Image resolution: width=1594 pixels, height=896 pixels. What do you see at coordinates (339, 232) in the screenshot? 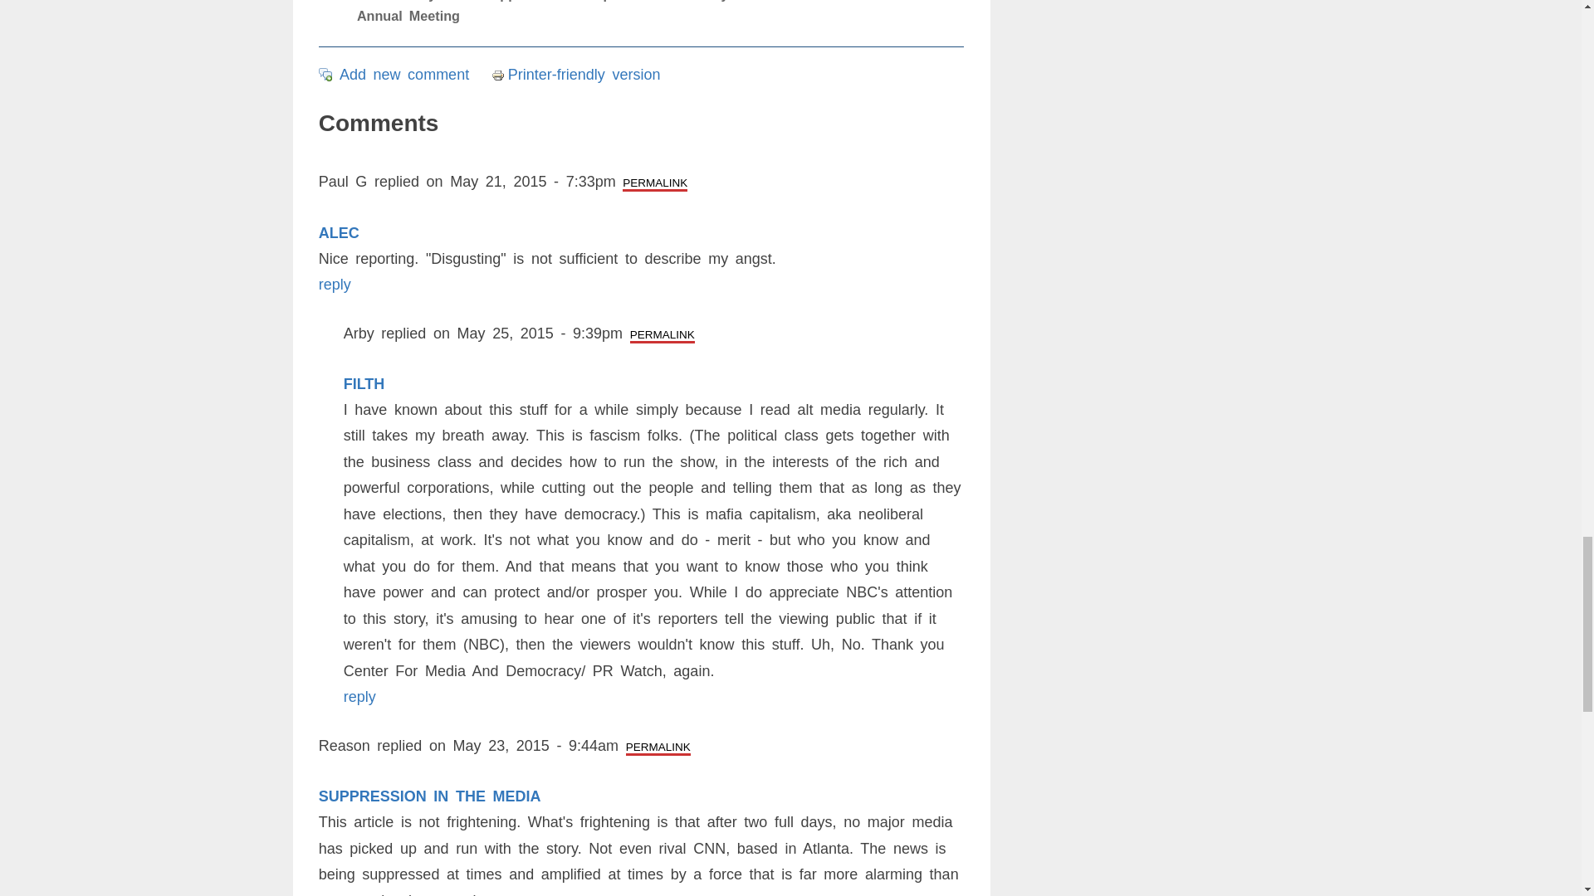
I see `ALEC` at bounding box center [339, 232].